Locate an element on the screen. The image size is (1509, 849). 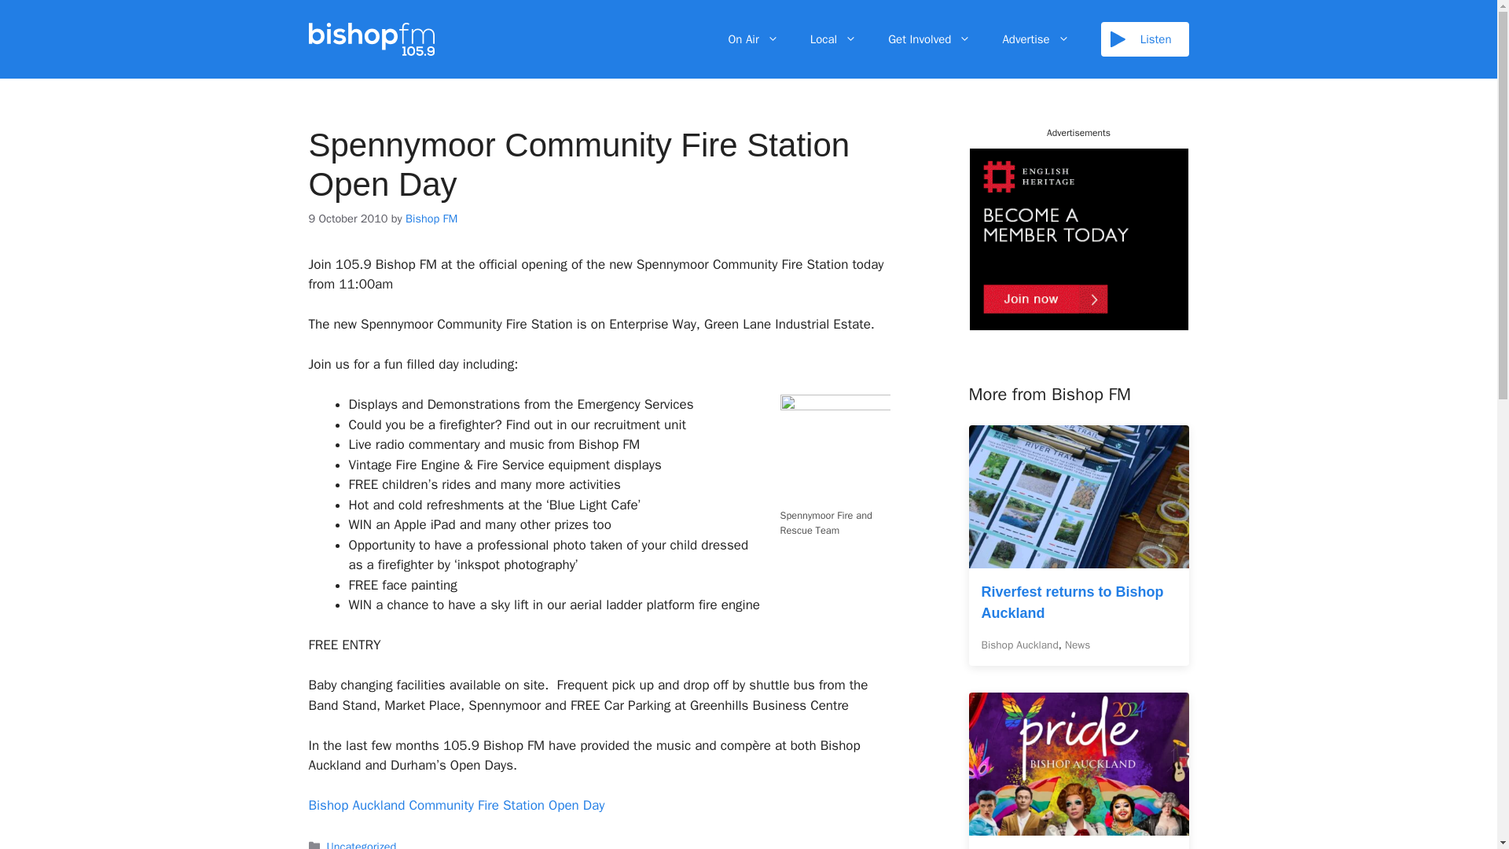
Bishop Auckland Community Fire Station Open Day is located at coordinates (456, 805).